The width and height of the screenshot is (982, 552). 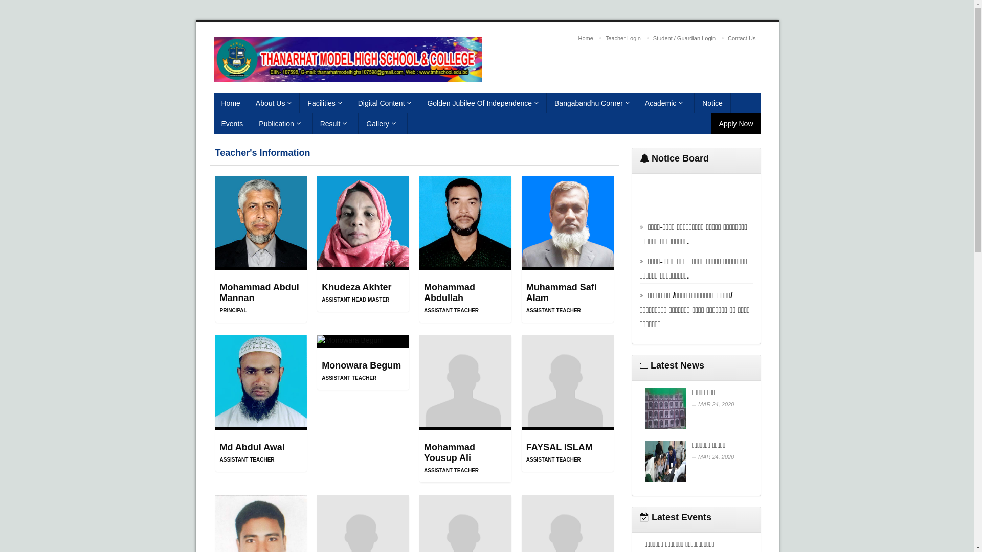 I want to click on Mohammad Yousup Ali, so click(x=450, y=453).